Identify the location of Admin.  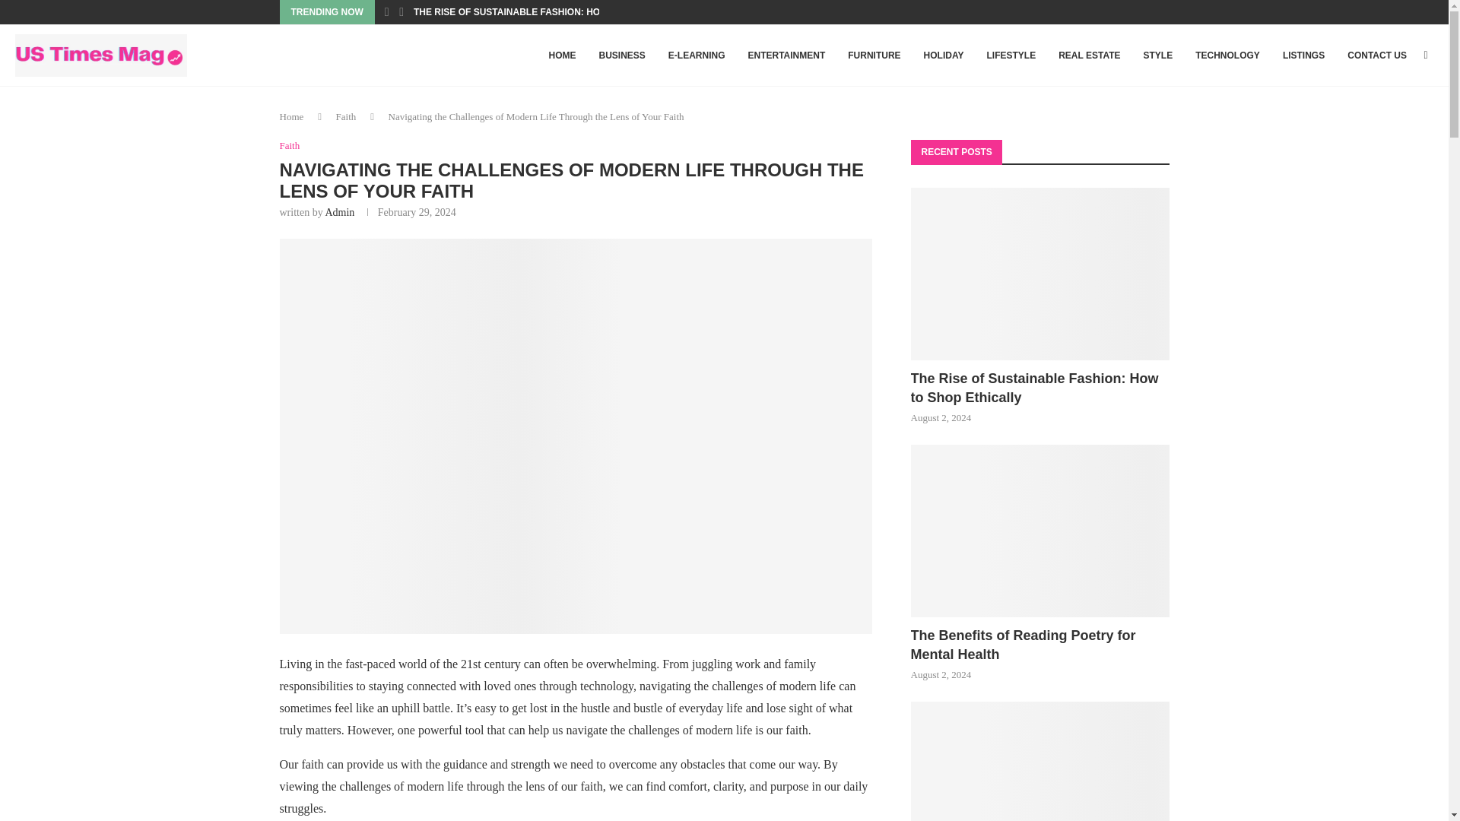
(339, 213).